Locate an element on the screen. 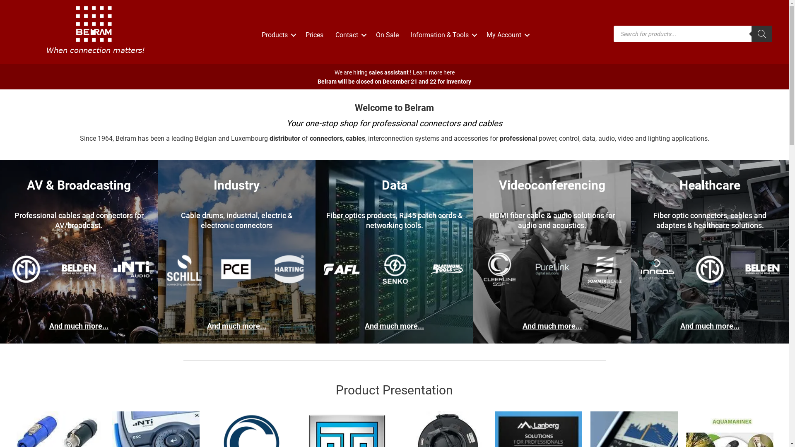 This screenshot has height=447, width=795. And much more... is located at coordinates (237, 326).